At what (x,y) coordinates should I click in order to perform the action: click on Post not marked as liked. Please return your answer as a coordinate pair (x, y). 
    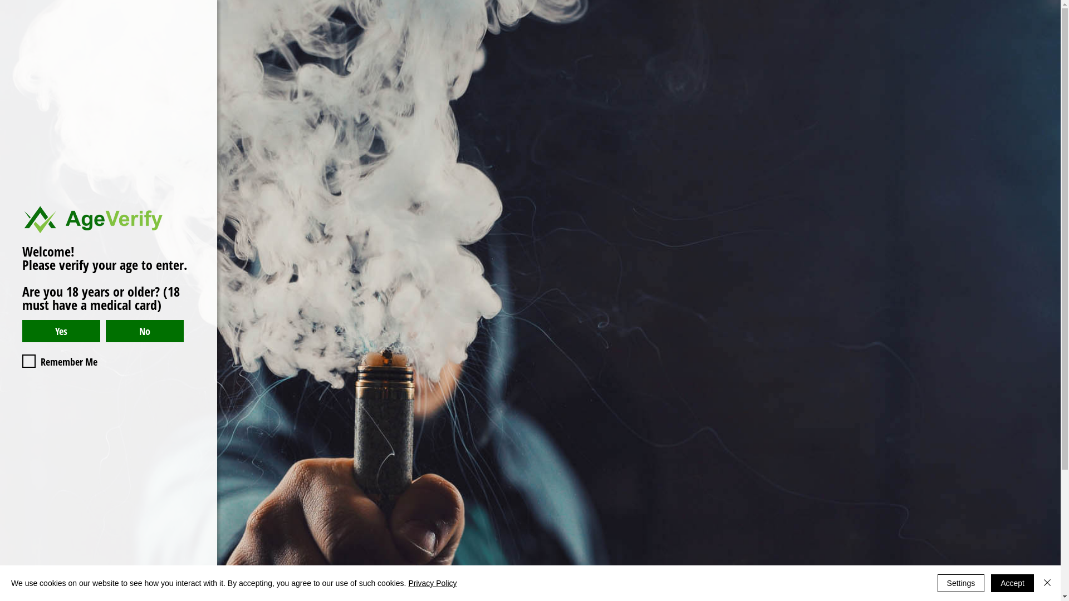
    Looking at the image, I should click on (1039, 364).